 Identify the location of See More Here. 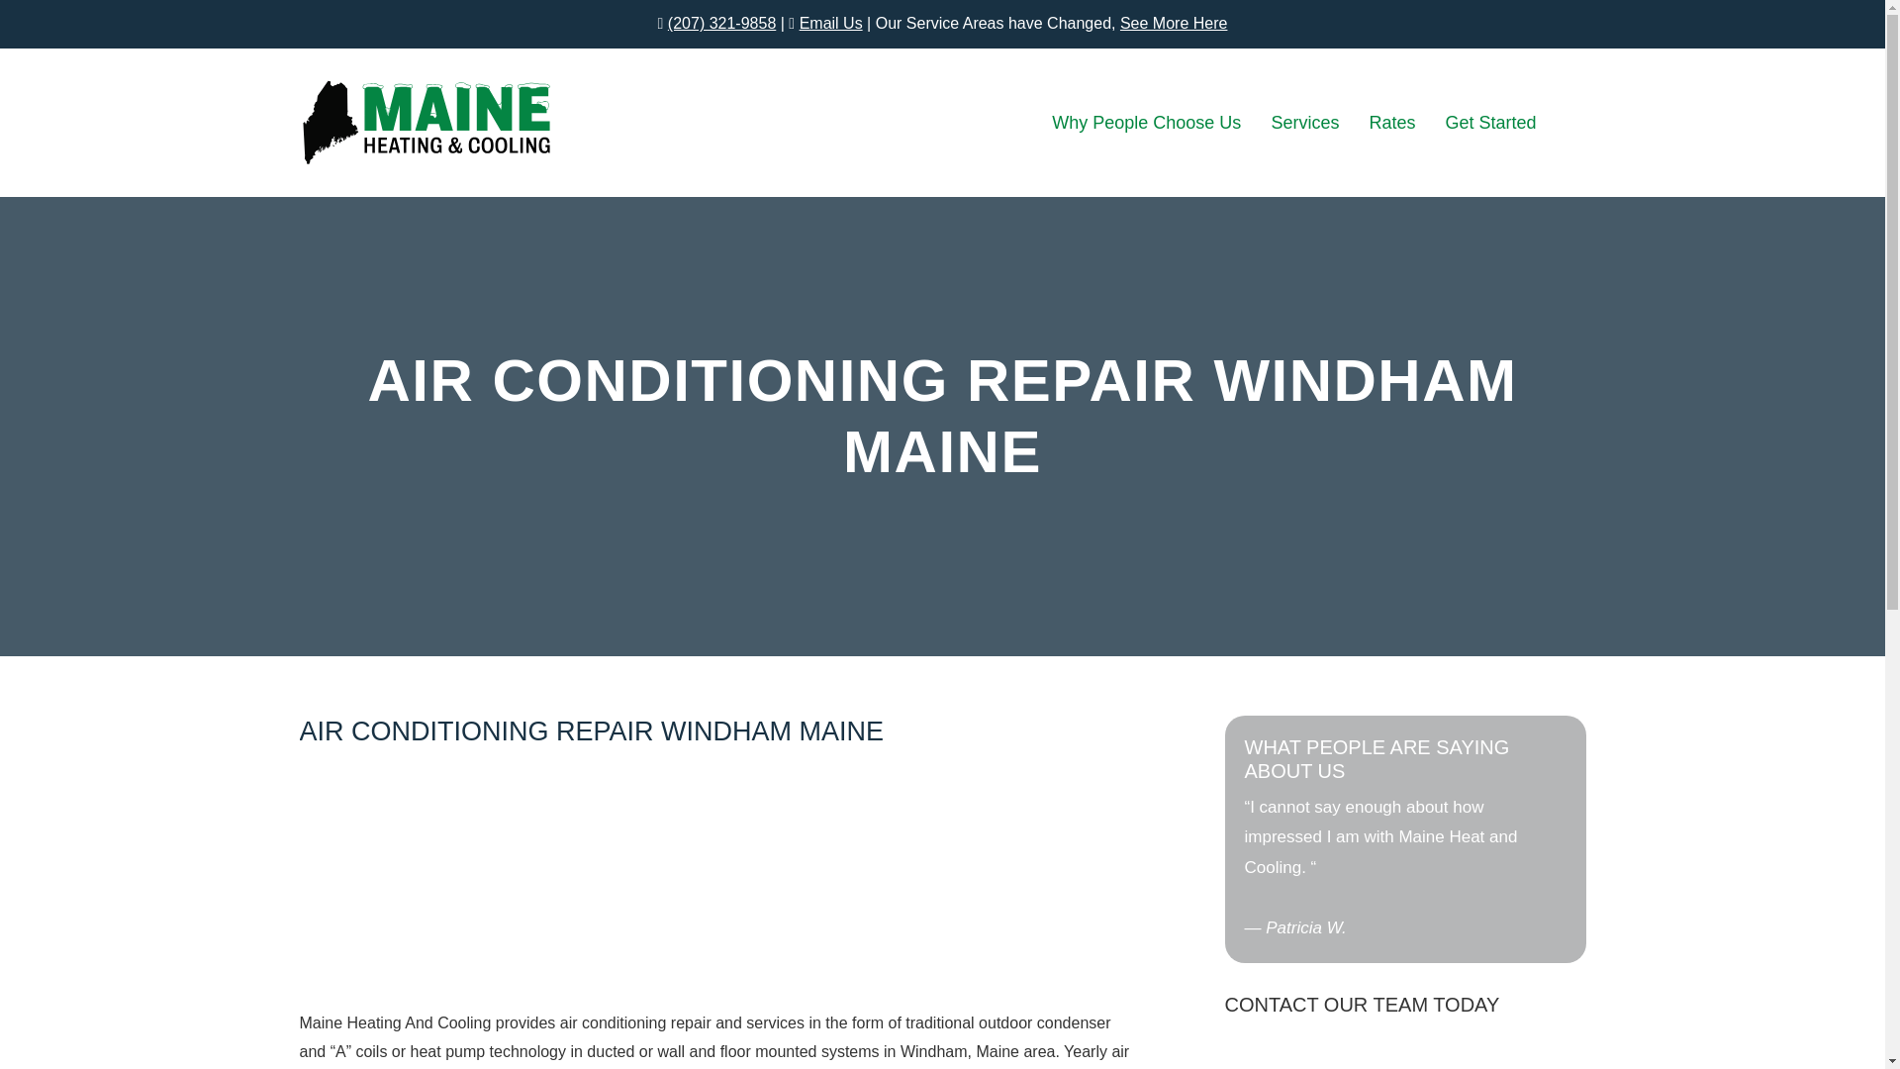
(1174, 24).